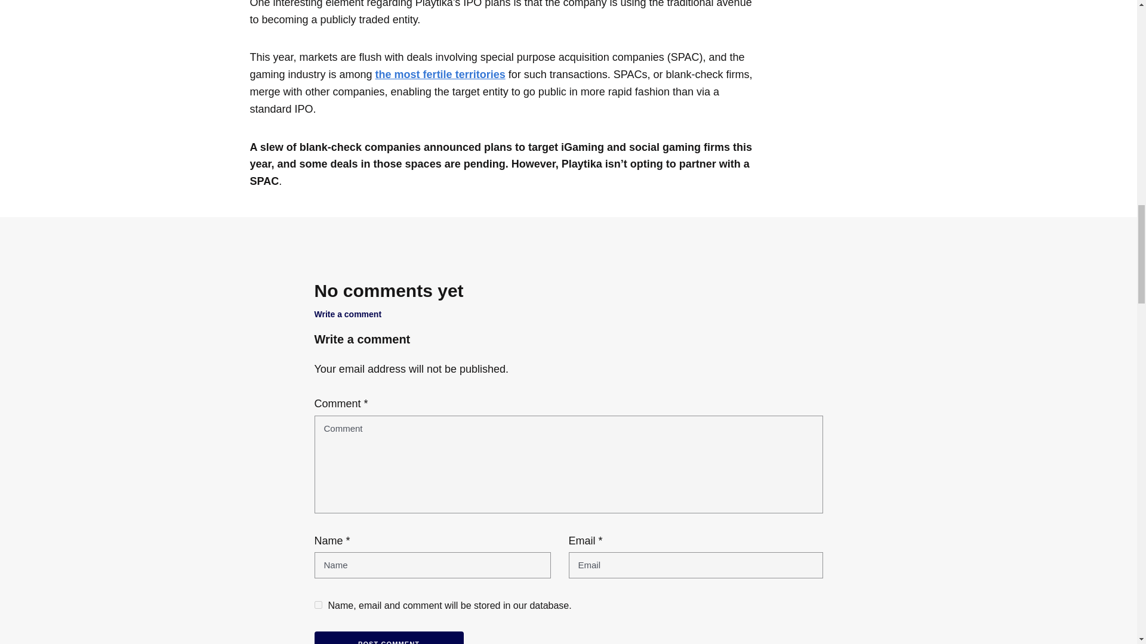  I want to click on the most fertile territories, so click(440, 74).